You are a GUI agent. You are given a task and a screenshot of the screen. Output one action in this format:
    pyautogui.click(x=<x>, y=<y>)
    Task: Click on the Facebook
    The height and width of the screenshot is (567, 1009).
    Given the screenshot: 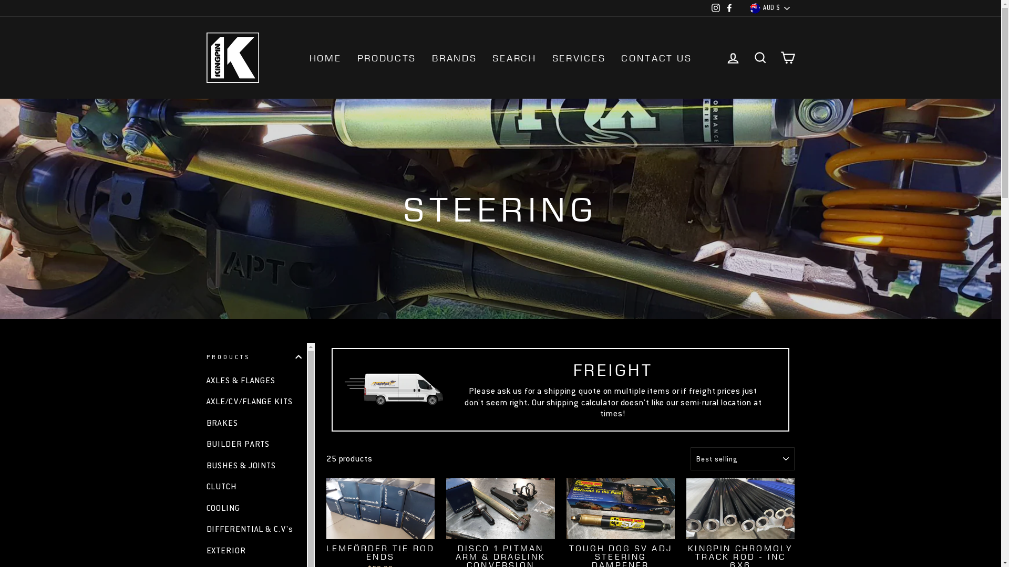 What is the action you would take?
    pyautogui.click(x=729, y=8)
    